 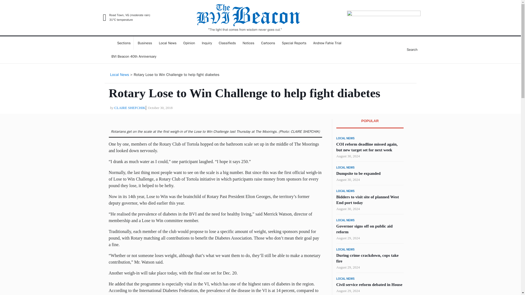 I want to click on Special Reports, so click(x=294, y=43).